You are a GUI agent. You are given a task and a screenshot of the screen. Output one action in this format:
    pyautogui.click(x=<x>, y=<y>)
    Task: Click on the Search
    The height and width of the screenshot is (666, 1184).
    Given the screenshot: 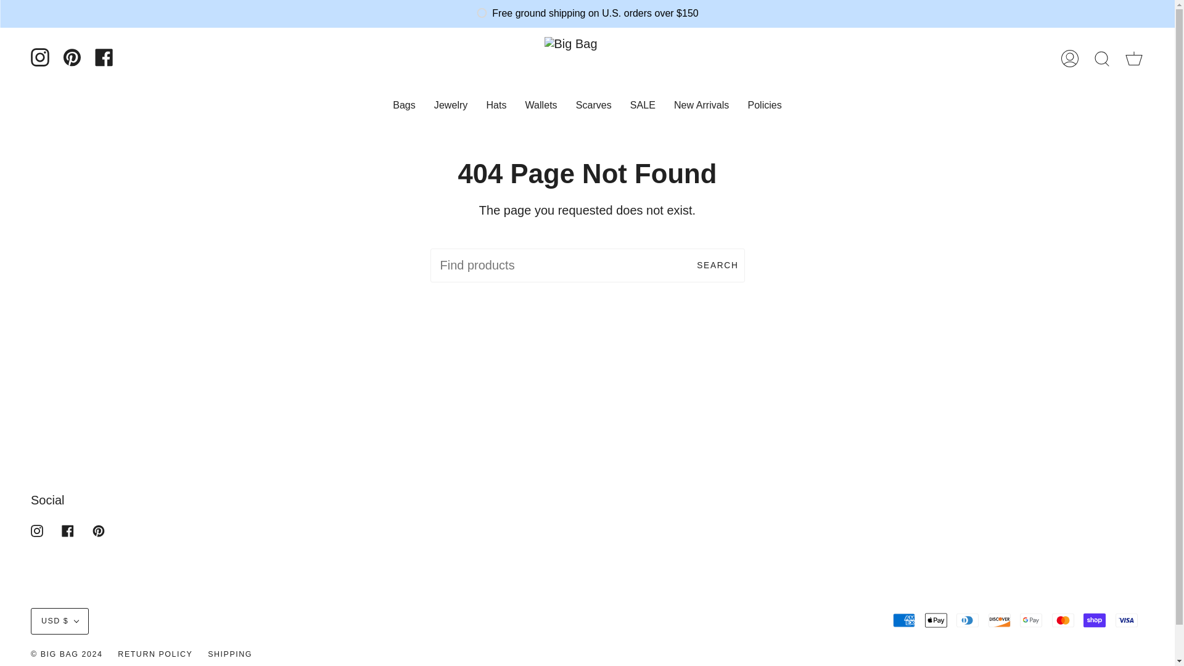 What is the action you would take?
    pyautogui.click(x=1101, y=58)
    